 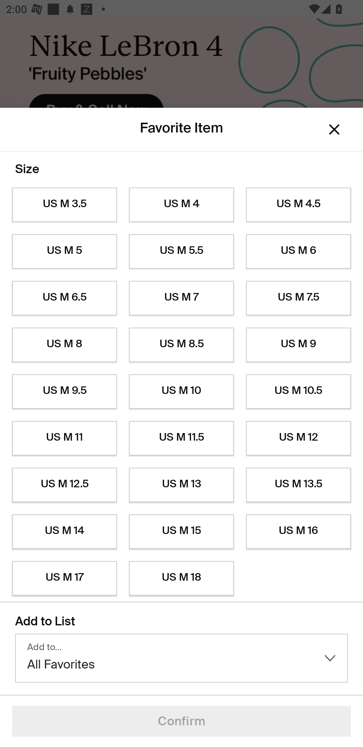 What do you see at coordinates (64, 205) in the screenshot?
I see `US M 3.5` at bounding box center [64, 205].